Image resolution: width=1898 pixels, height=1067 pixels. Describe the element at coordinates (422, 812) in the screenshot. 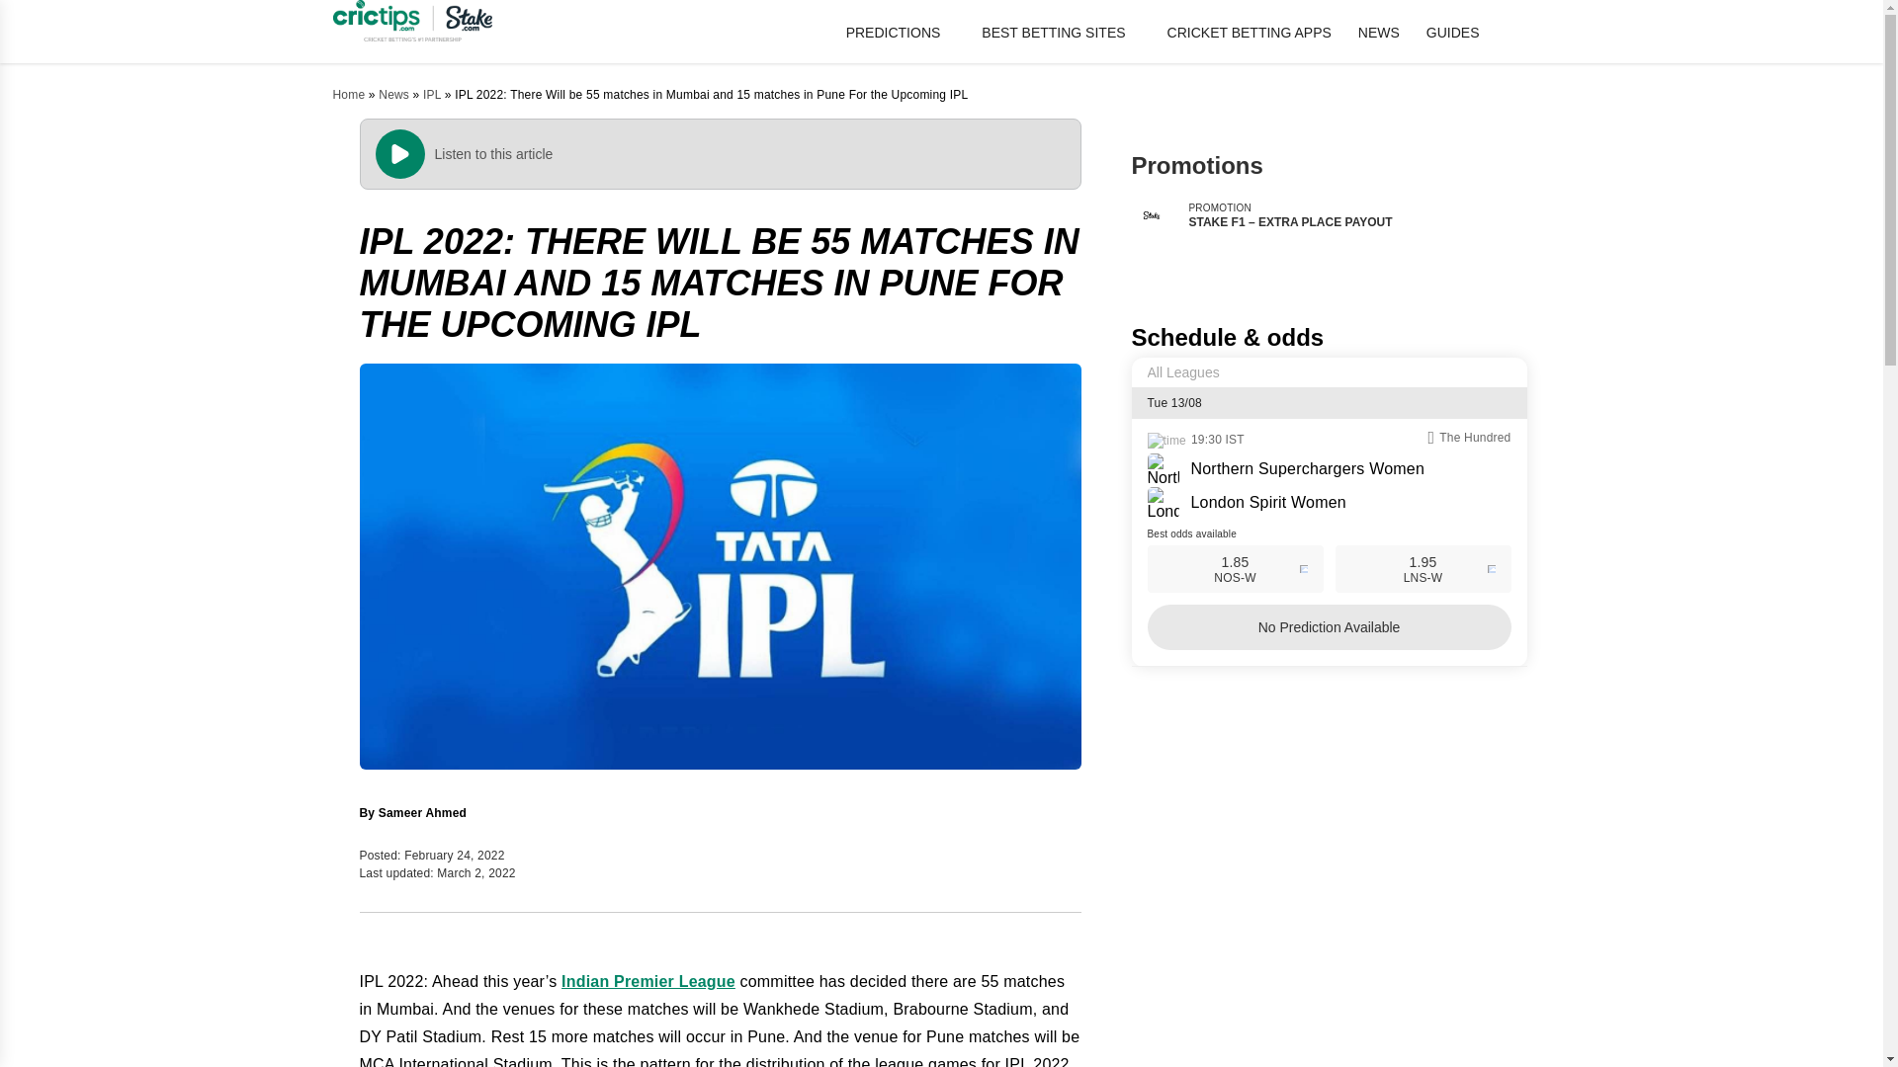

I see `Sameer Ahmed` at that location.